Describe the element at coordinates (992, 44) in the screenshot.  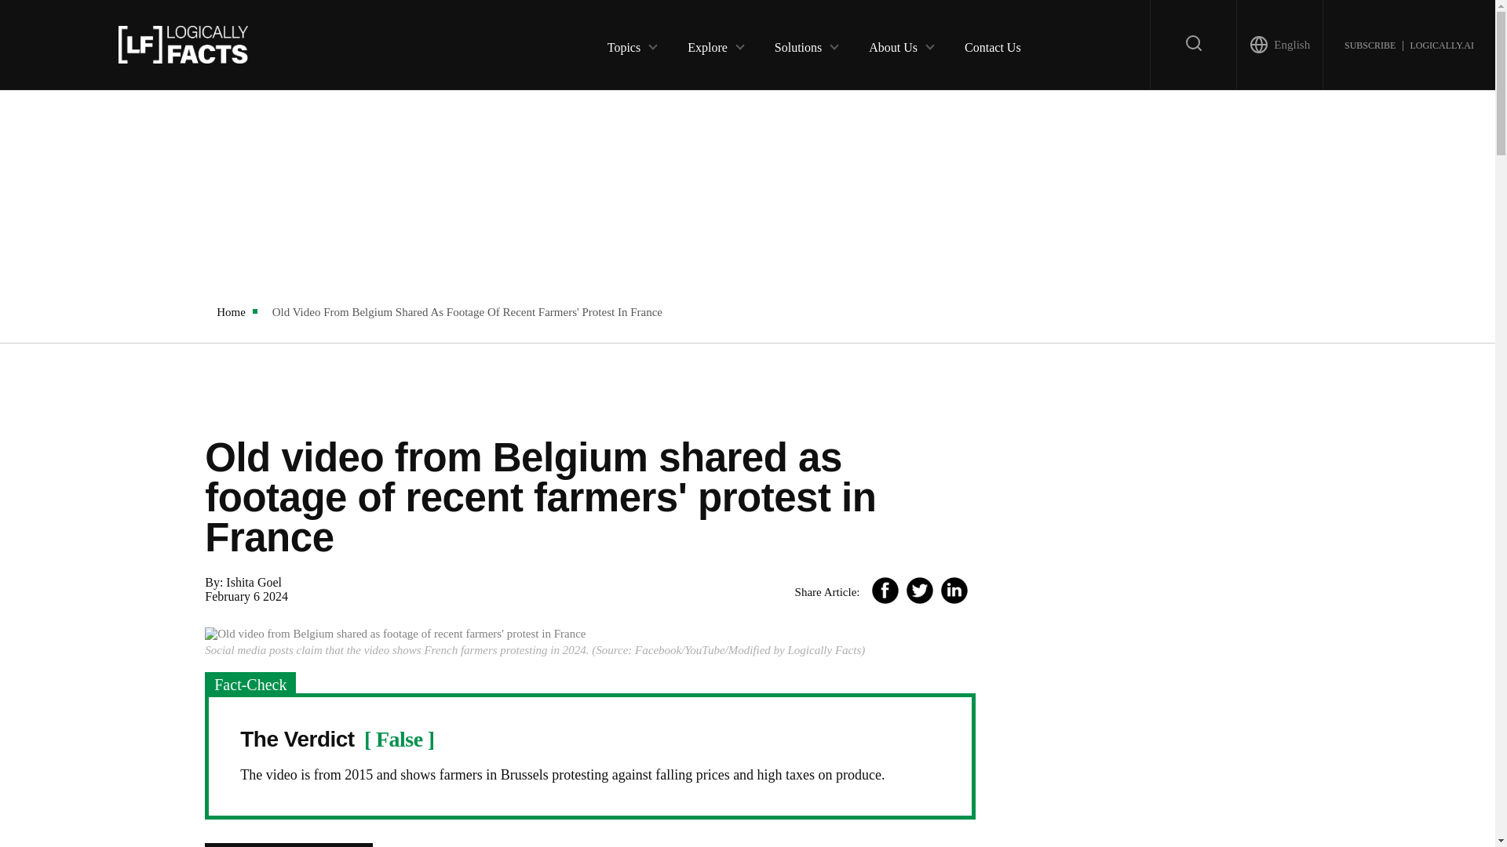
I see `Contact Us` at that location.